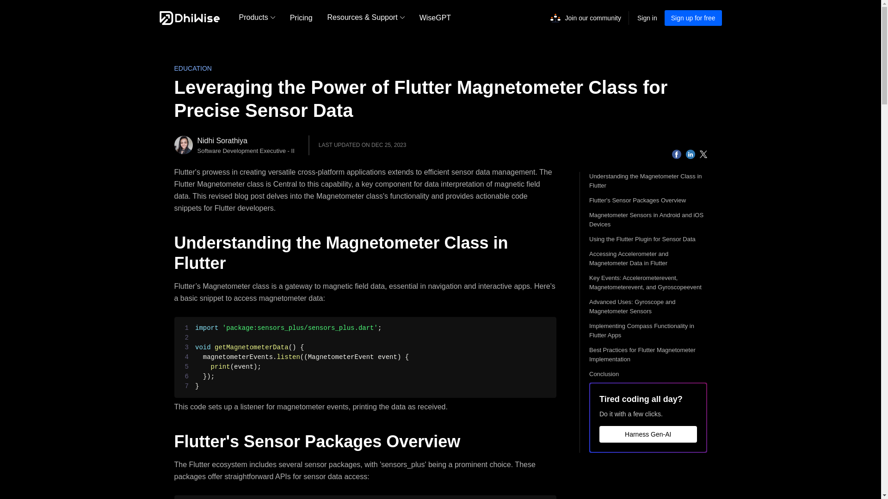  What do you see at coordinates (435, 18) in the screenshot?
I see `WiseGPT` at bounding box center [435, 18].